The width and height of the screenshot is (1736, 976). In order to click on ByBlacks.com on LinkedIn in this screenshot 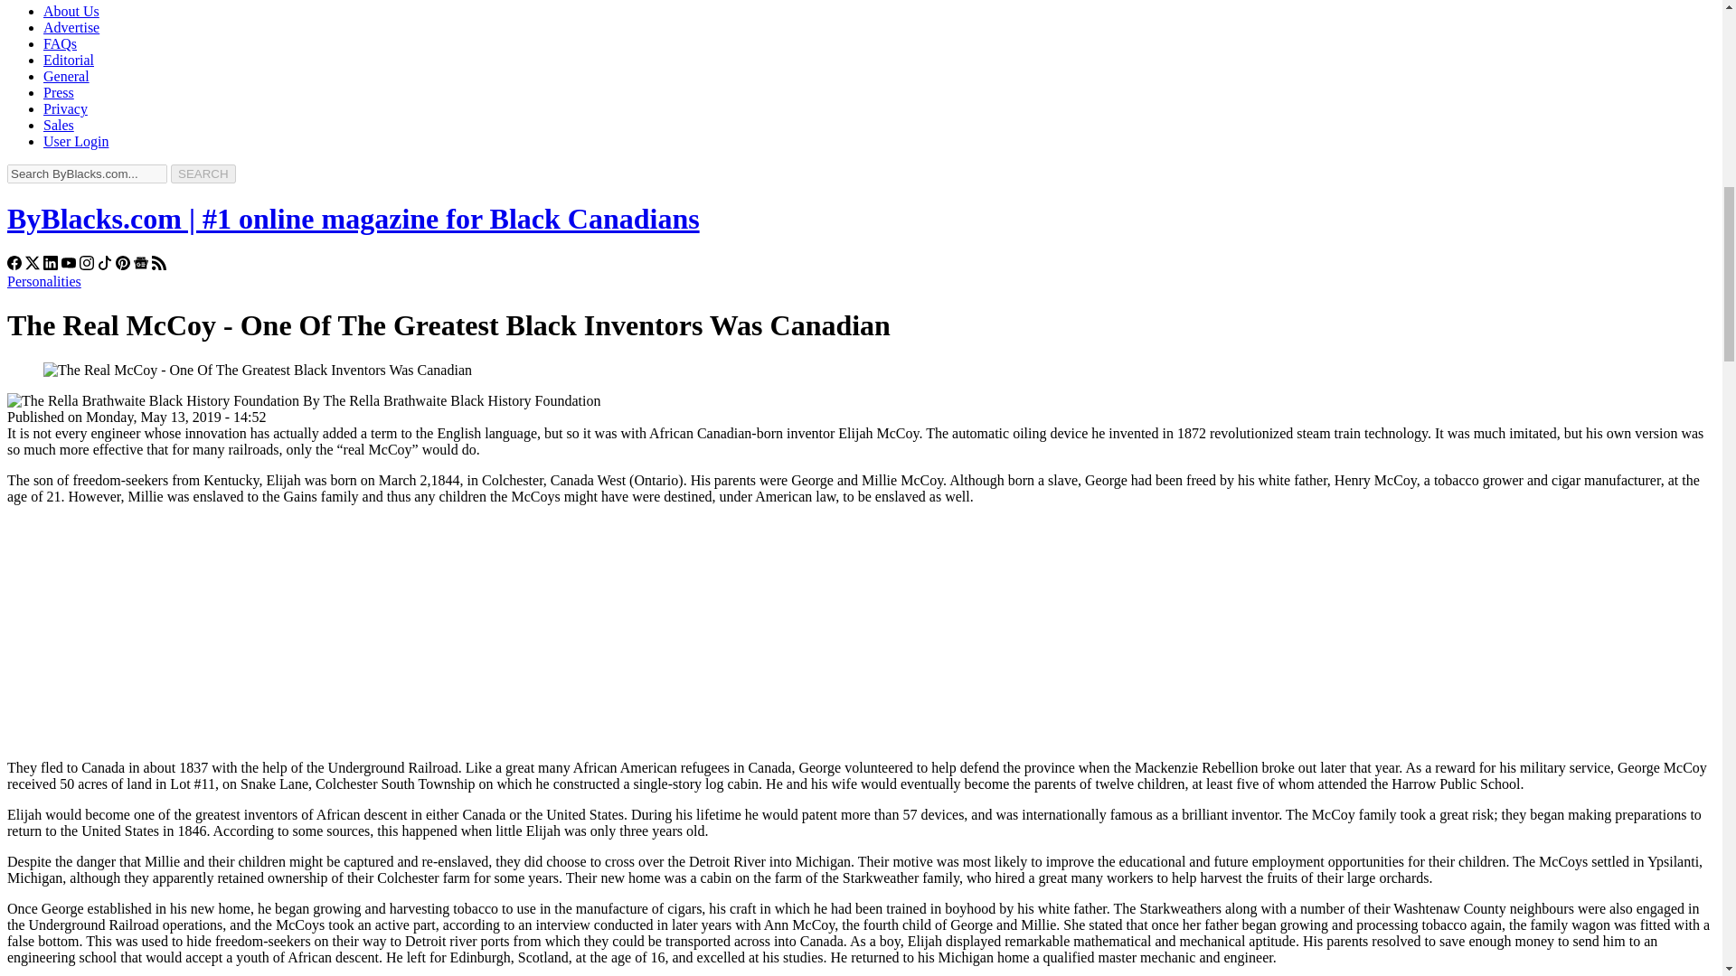, I will do `click(51, 266)`.